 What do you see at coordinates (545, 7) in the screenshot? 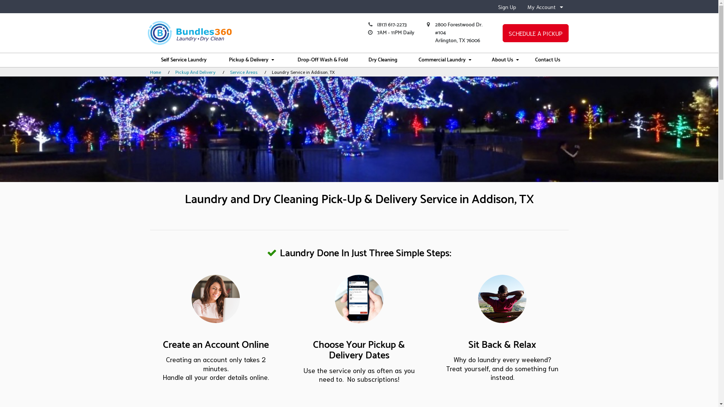
I see `My Account` at bounding box center [545, 7].